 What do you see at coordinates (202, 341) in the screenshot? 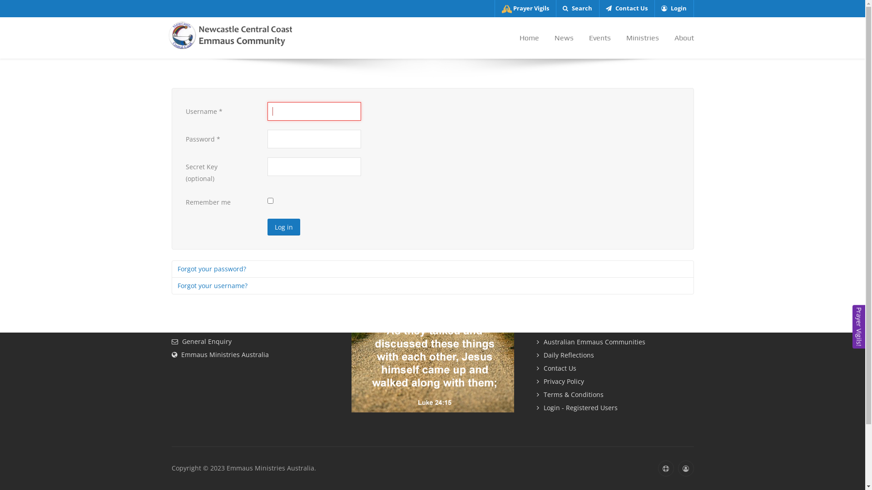
I see `General Enquiry` at bounding box center [202, 341].